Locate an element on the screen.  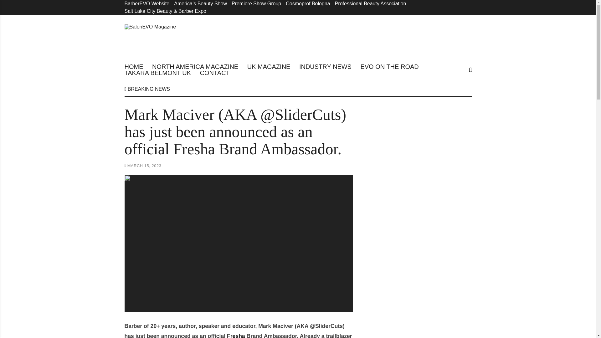
INDUSTRY NEWS is located at coordinates (326, 66).